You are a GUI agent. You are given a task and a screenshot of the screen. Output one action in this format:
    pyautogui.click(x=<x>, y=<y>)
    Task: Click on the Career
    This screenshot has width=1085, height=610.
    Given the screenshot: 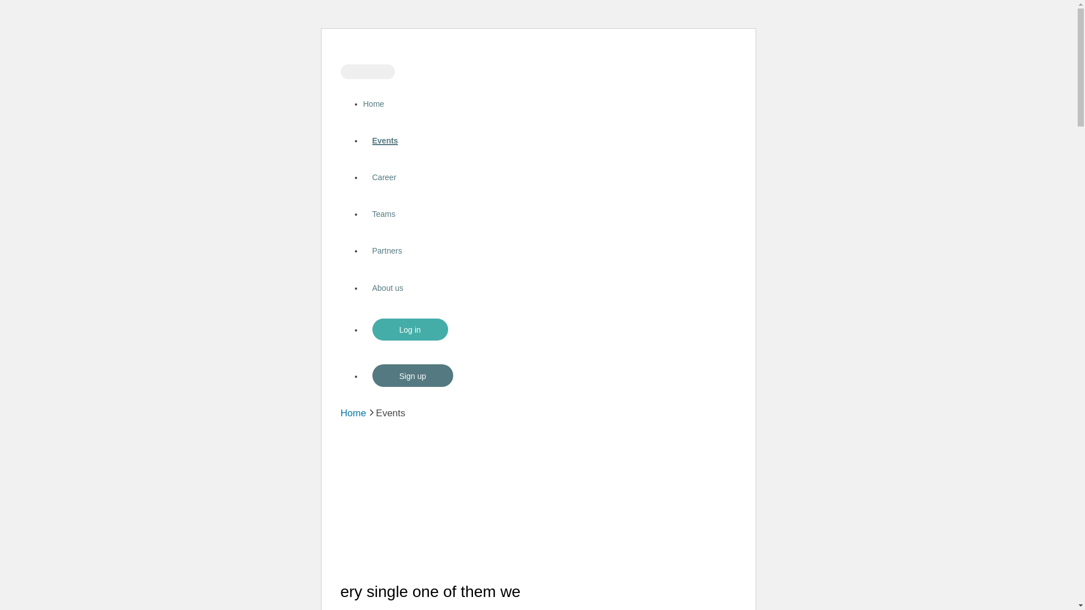 What is the action you would take?
    pyautogui.click(x=384, y=177)
    